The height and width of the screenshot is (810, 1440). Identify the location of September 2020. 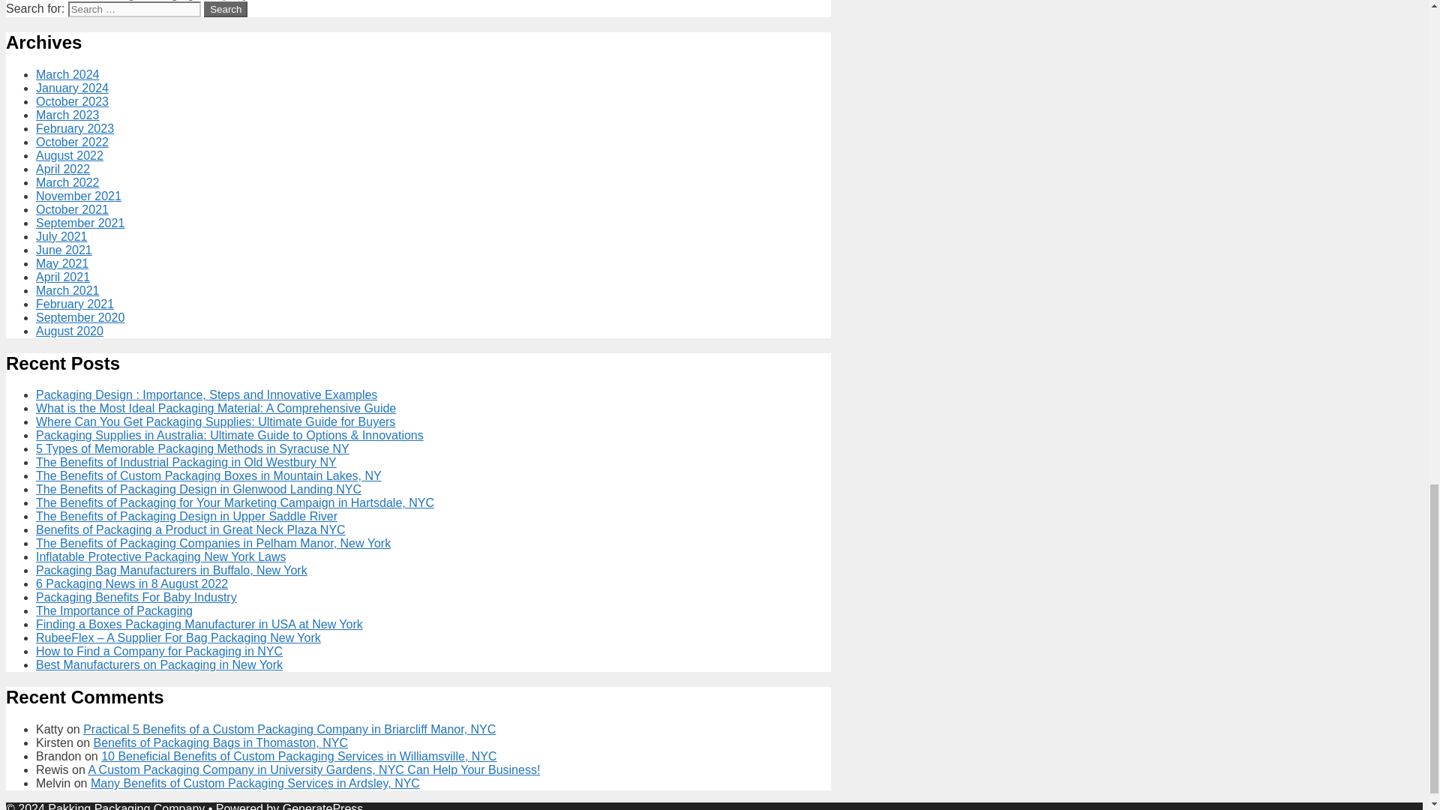
(79, 317).